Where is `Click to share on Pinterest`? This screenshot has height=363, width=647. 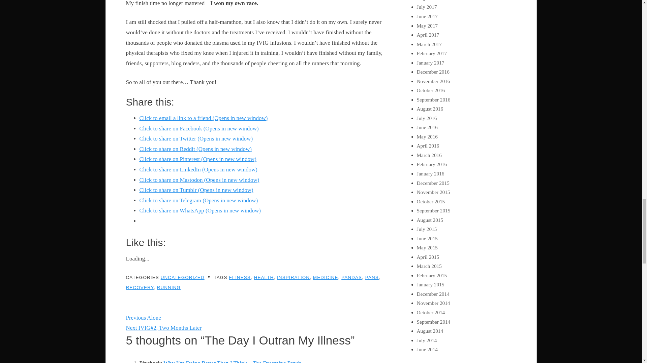
Click to share on Pinterest is located at coordinates (198, 159).